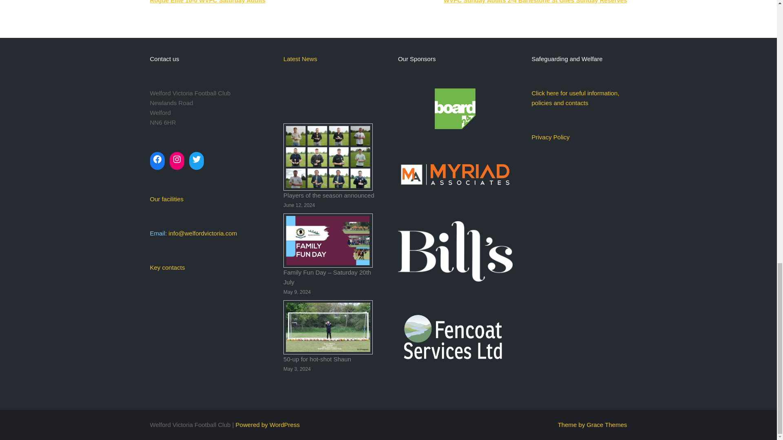  I want to click on WVFC Sunday Adults 2-4 Barlestone St Giles Sunday Reserves, so click(535, 2).